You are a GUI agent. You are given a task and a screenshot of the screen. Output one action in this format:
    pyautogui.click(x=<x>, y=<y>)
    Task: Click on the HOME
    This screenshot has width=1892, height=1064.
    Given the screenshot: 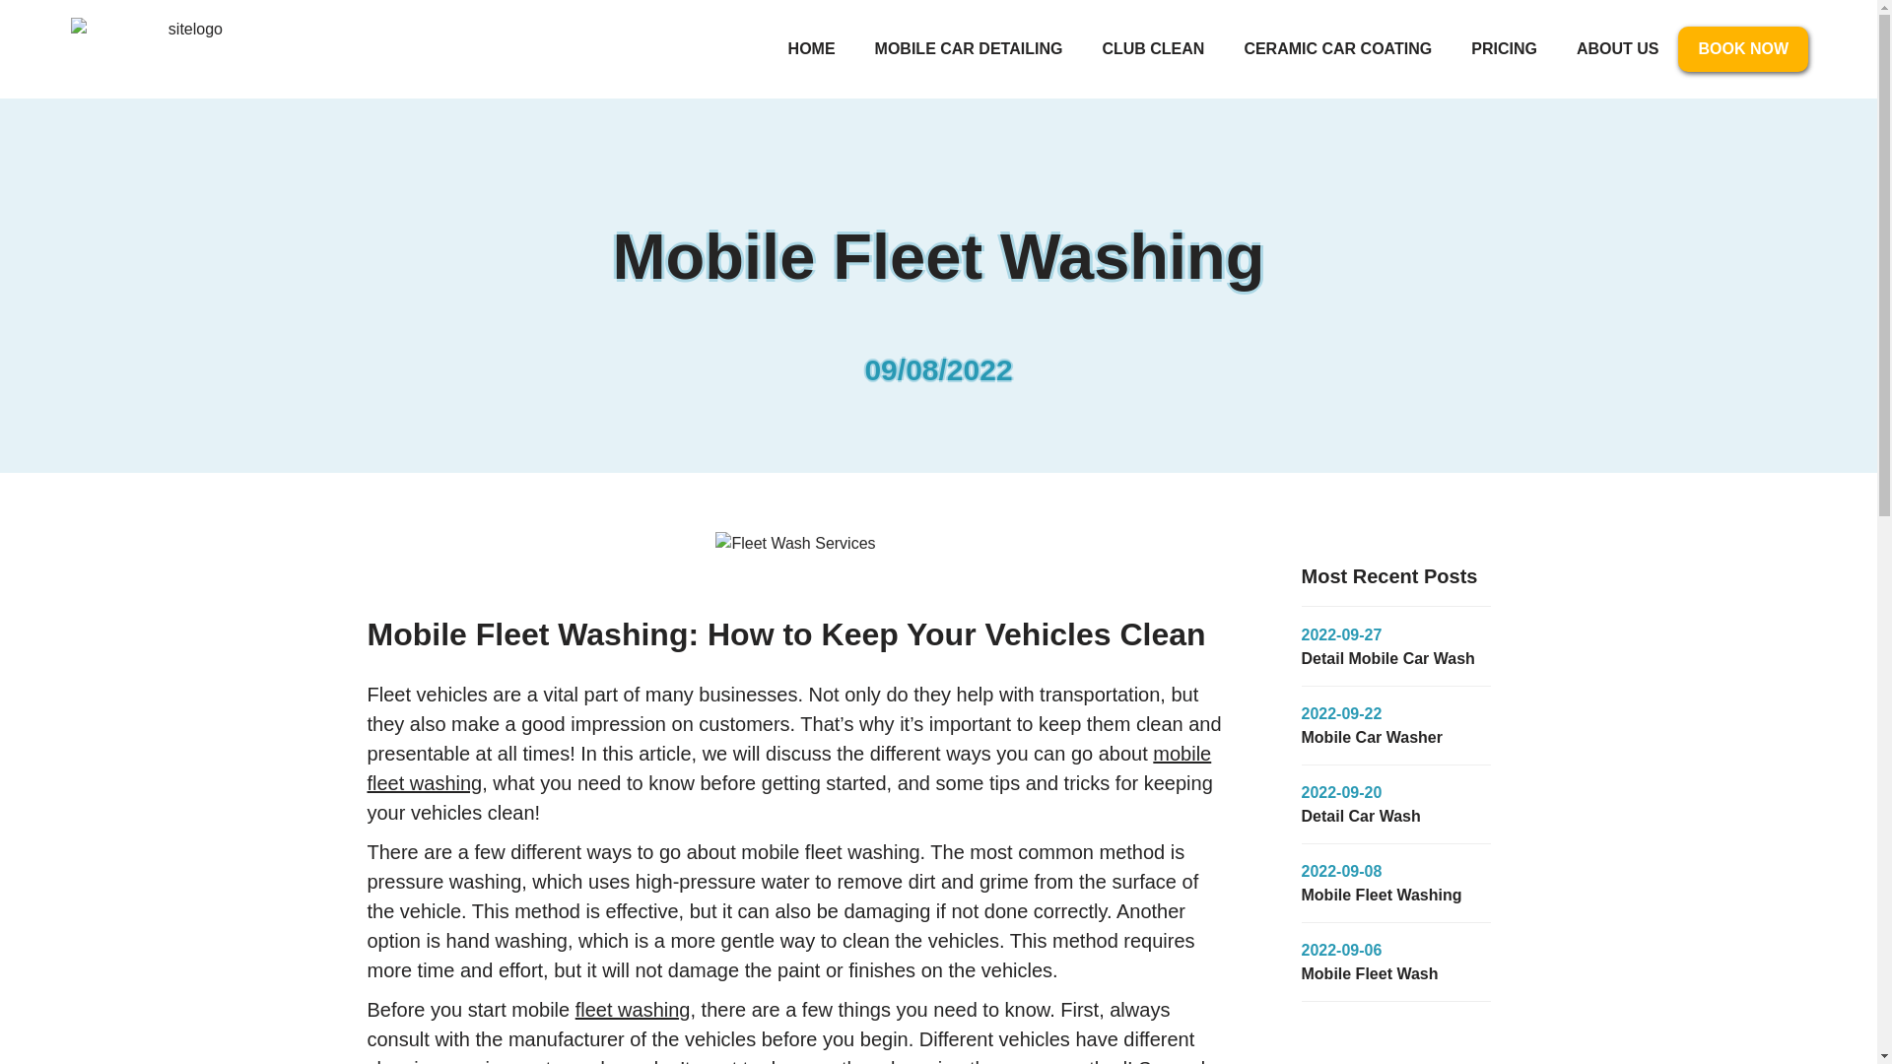 What is the action you would take?
    pyautogui.click(x=811, y=49)
    